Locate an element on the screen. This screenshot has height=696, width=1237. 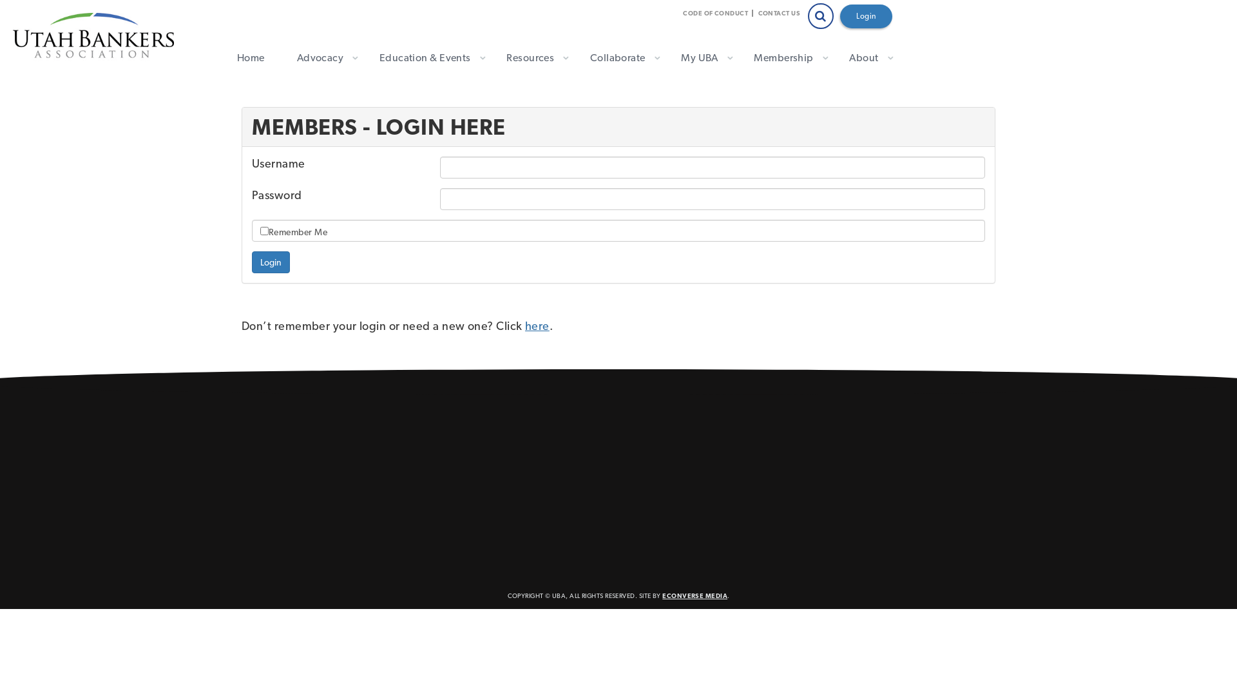
Login is located at coordinates (271, 262).